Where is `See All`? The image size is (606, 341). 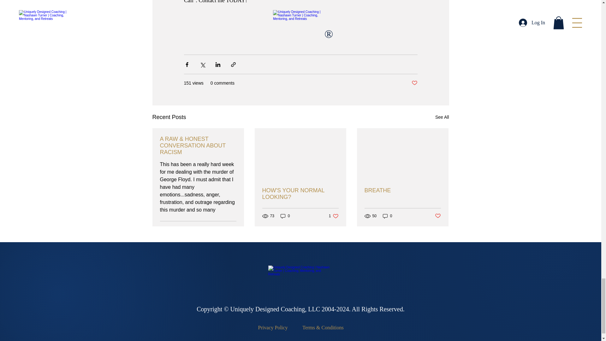 See All is located at coordinates (388, 216).